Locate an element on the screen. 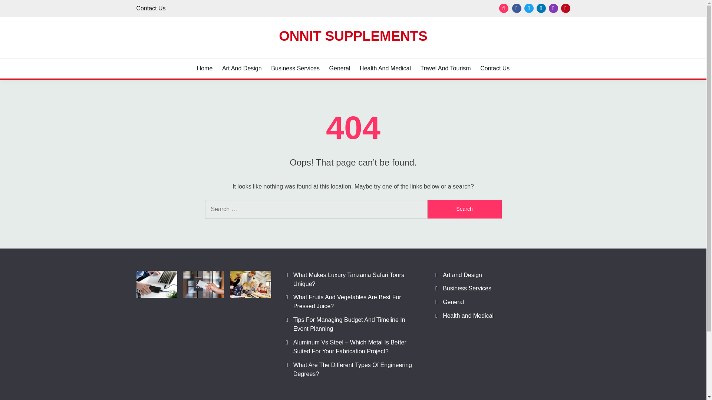  Art and Design is located at coordinates (462, 275).